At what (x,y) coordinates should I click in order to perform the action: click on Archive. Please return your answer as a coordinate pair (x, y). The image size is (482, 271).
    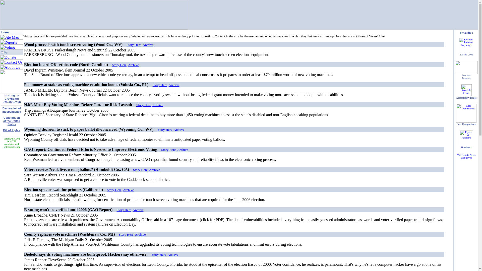
    Looking at the image, I should click on (119, 65).